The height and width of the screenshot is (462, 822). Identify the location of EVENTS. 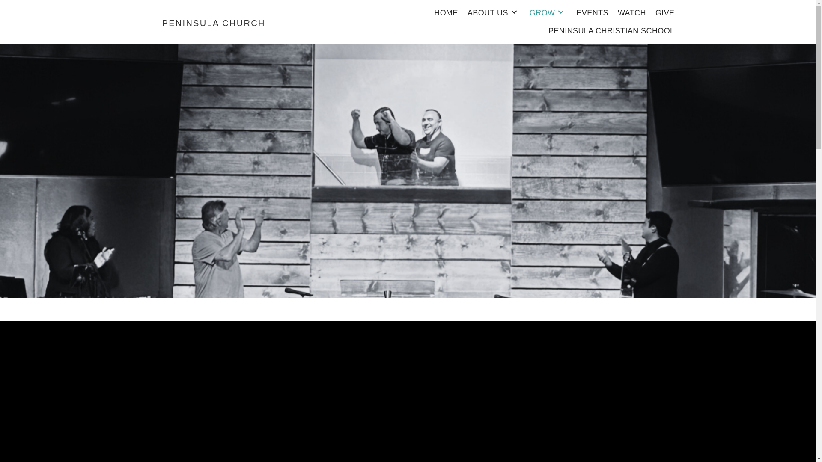
(592, 12).